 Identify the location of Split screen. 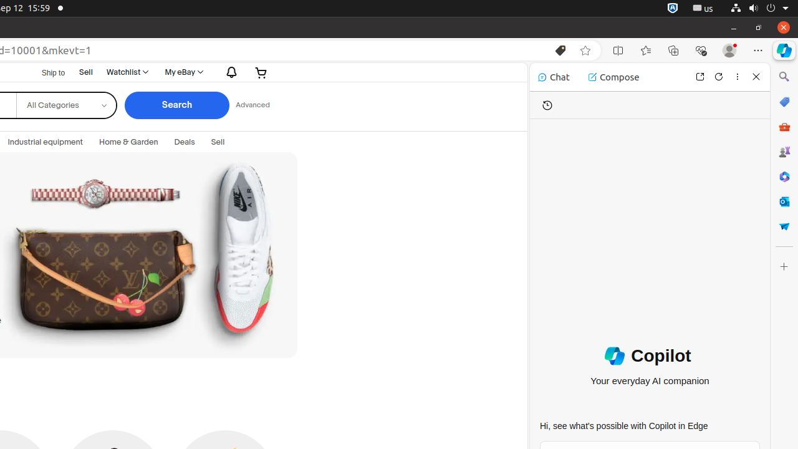
(618, 51).